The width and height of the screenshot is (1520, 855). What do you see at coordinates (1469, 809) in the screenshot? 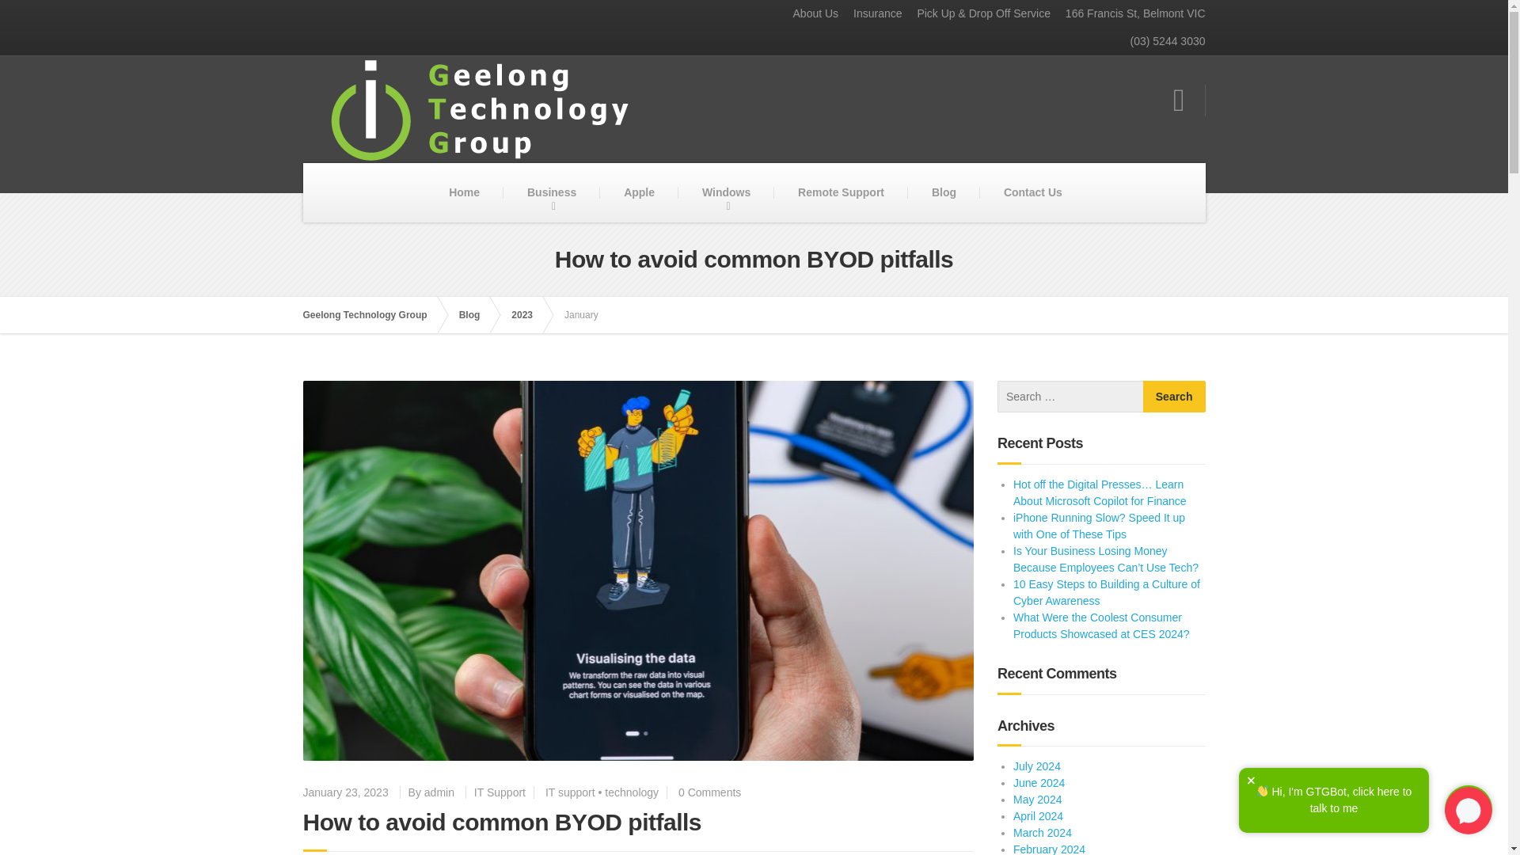
I see `Talk to GTG` at bounding box center [1469, 809].